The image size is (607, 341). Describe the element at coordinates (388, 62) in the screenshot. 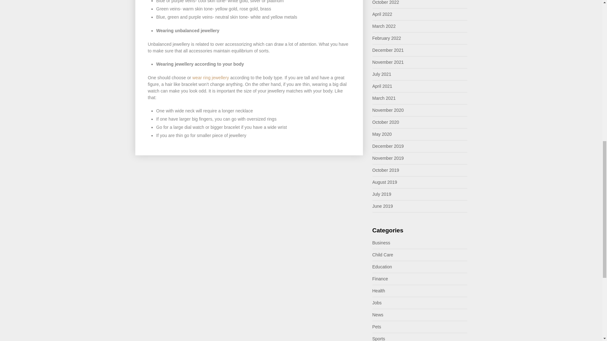

I see `November 2021` at that location.